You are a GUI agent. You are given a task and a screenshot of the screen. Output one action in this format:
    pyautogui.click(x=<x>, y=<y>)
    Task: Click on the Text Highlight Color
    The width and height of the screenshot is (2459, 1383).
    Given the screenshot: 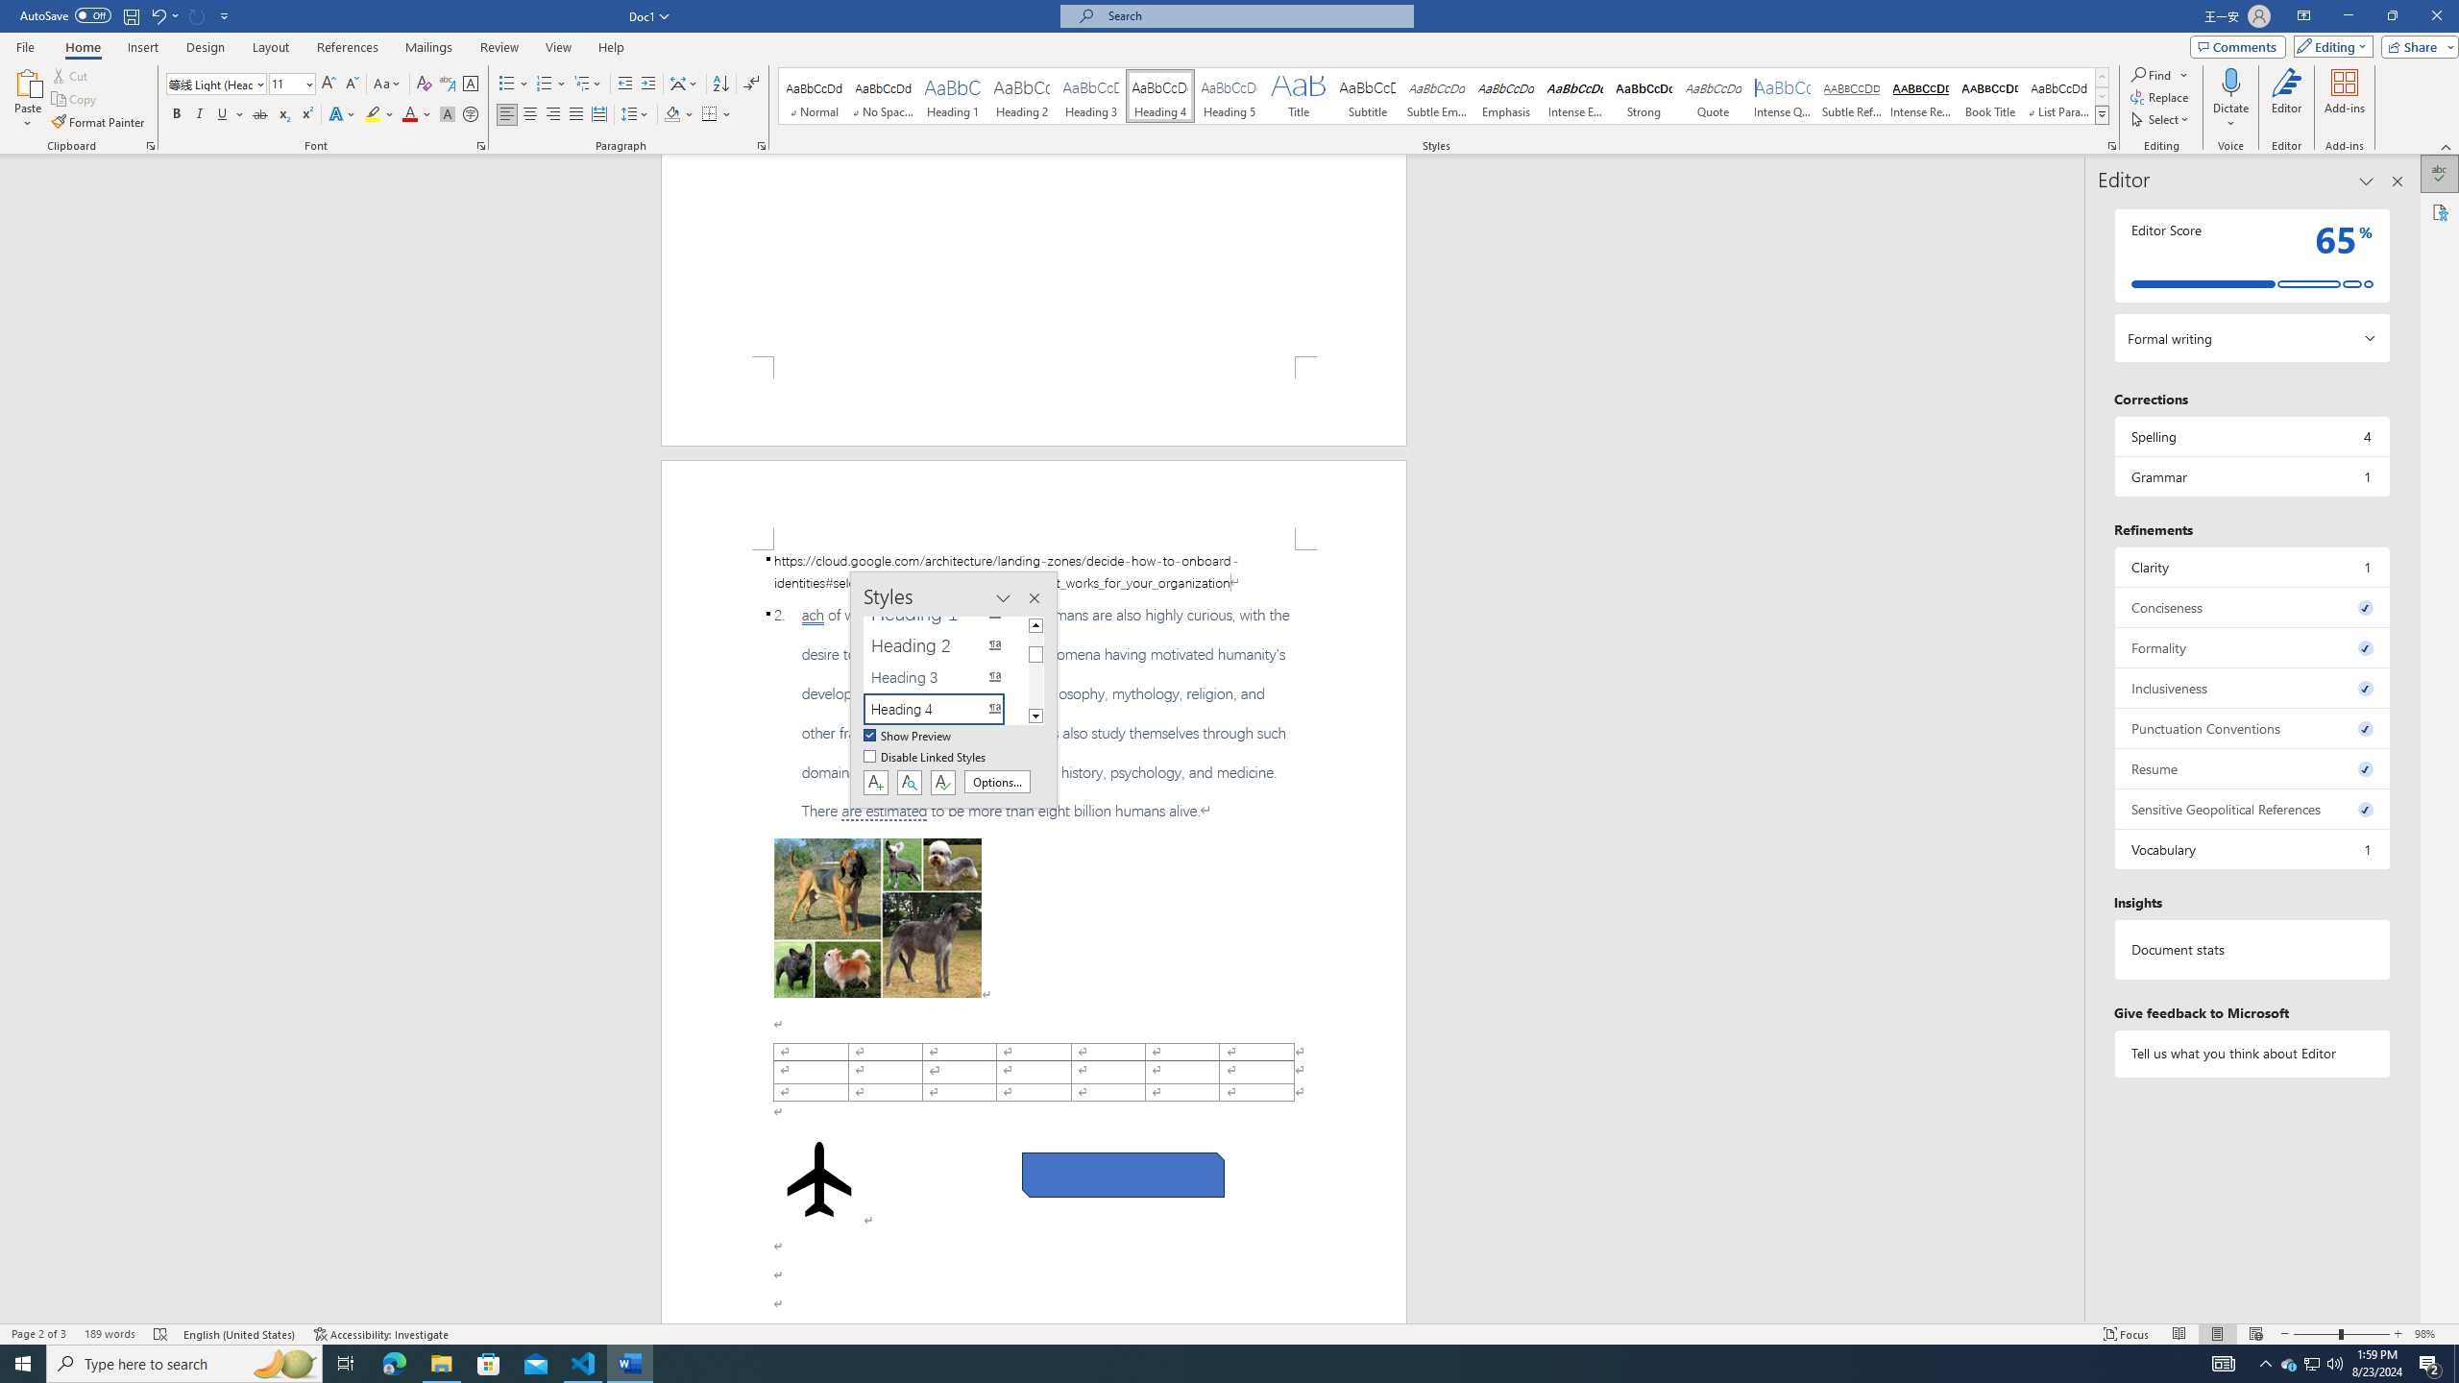 What is the action you would take?
    pyautogui.click(x=379, y=115)
    